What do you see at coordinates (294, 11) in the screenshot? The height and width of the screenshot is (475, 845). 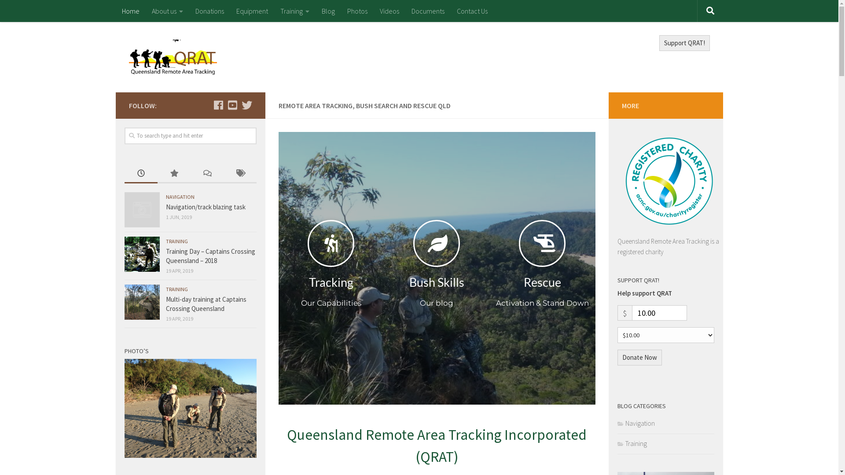 I see `Training` at bounding box center [294, 11].